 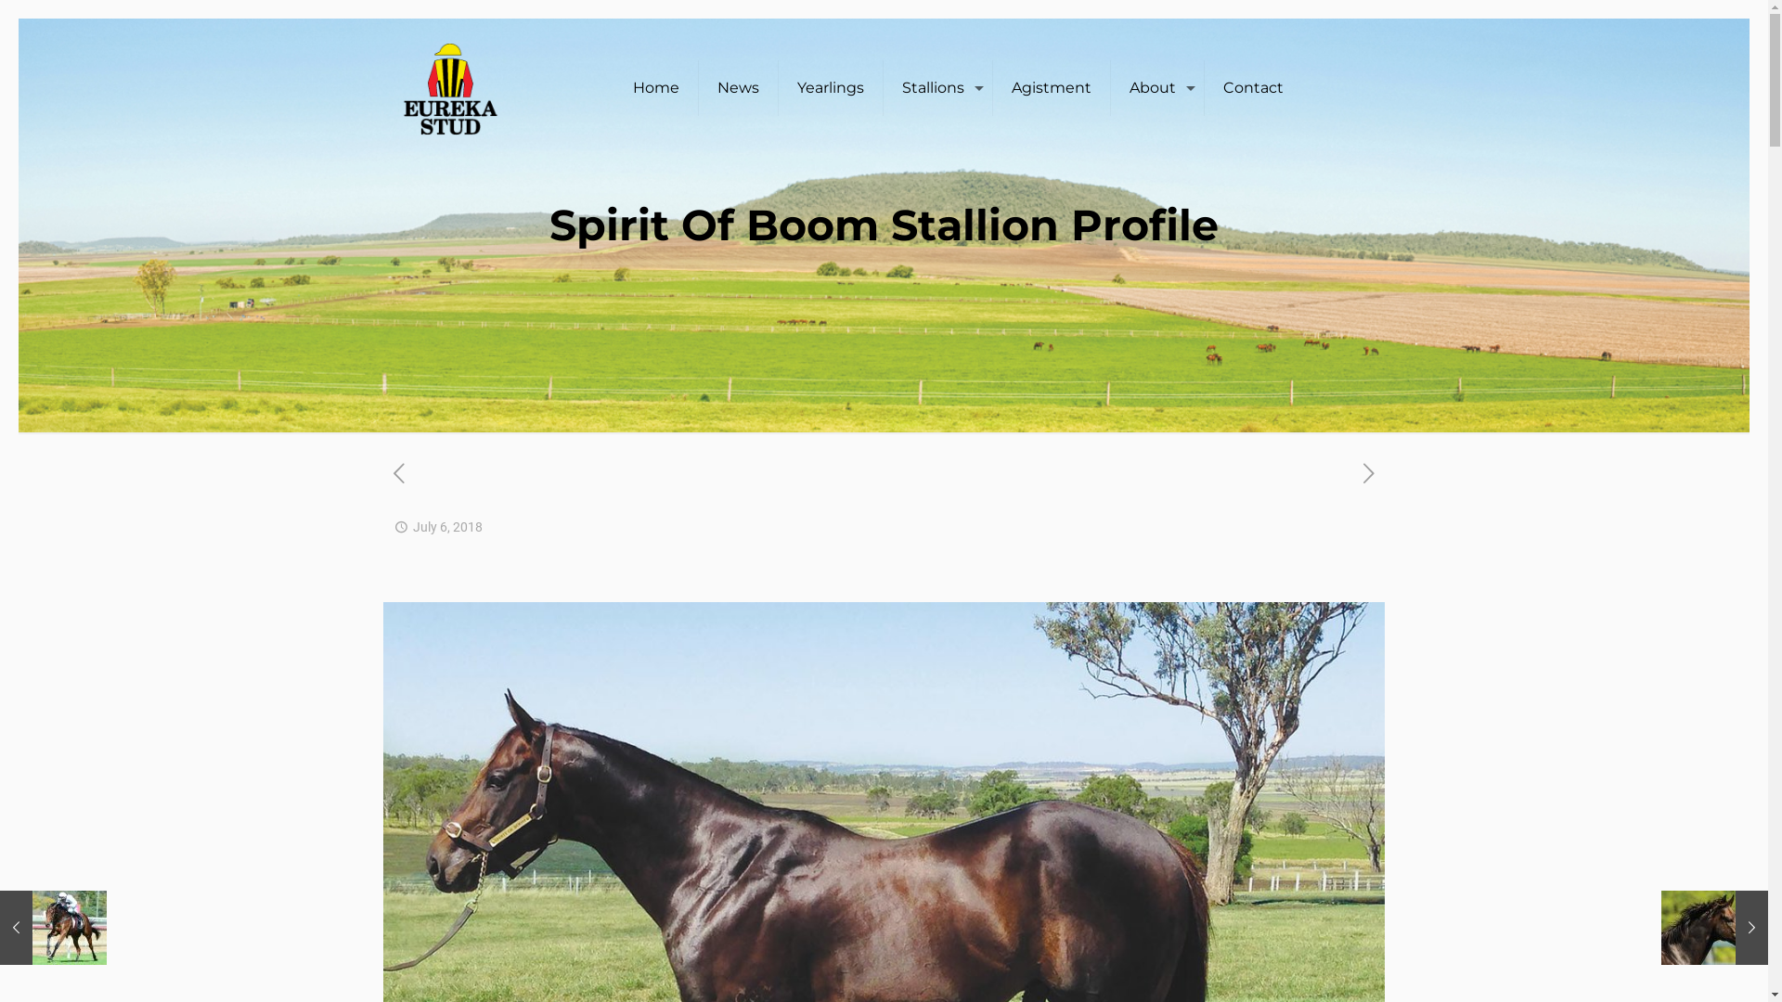 What do you see at coordinates (1052, 88) in the screenshot?
I see `Agistment` at bounding box center [1052, 88].